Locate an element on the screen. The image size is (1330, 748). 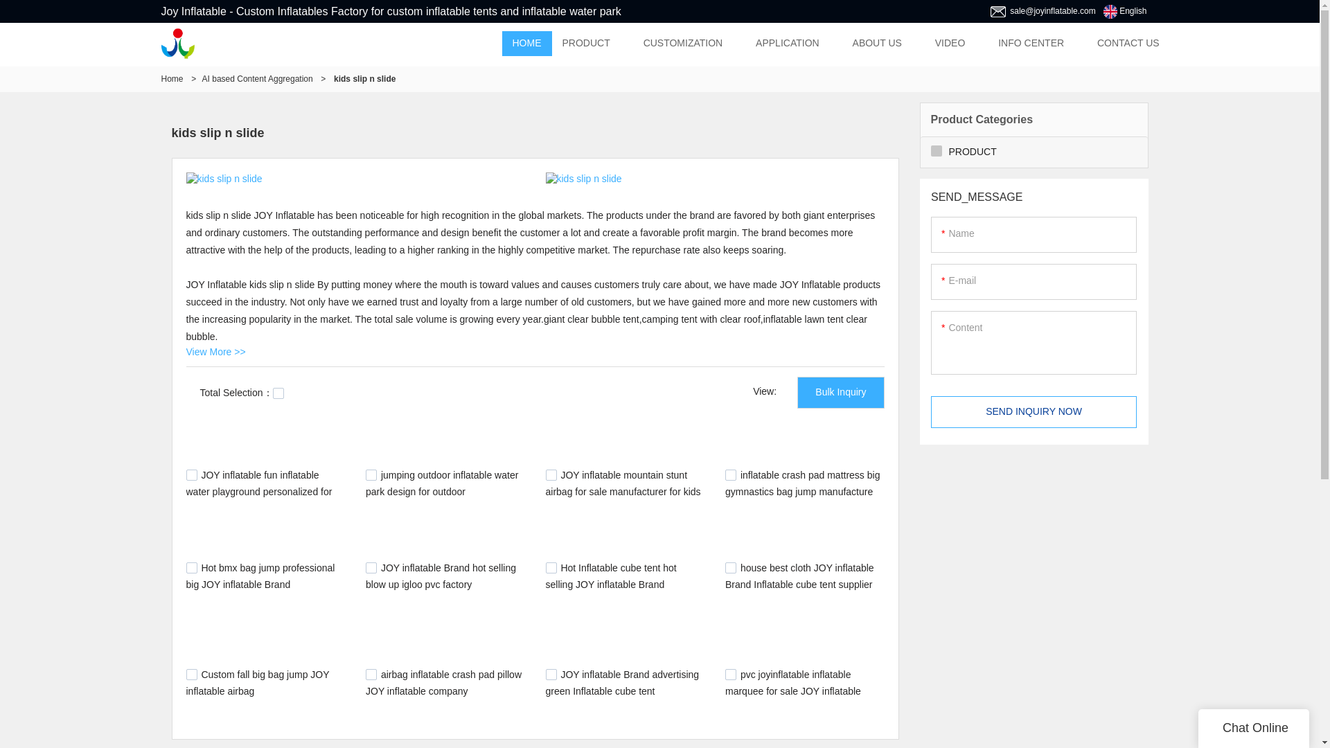
5660 is located at coordinates (191, 475).